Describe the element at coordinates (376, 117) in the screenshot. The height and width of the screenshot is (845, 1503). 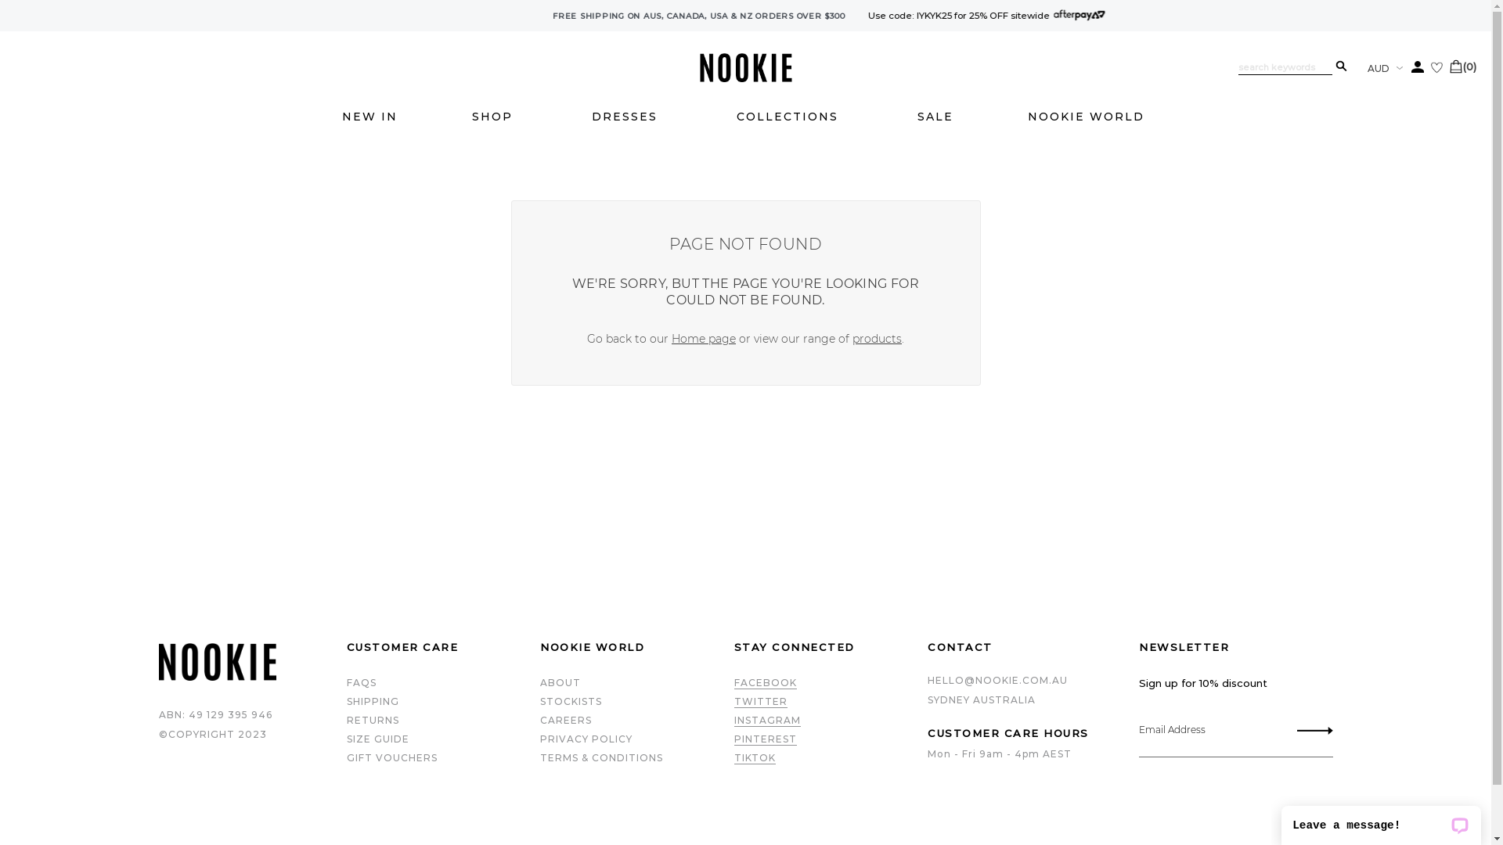
I see `NEW IN` at that location.